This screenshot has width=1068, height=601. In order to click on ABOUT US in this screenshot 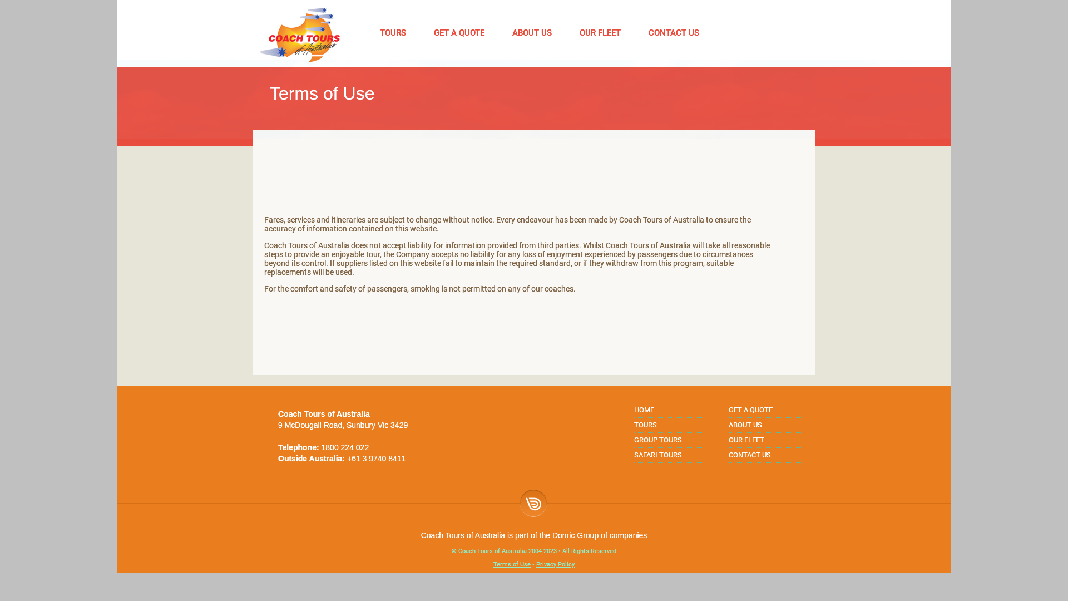, I will do `click(745, 425)`.